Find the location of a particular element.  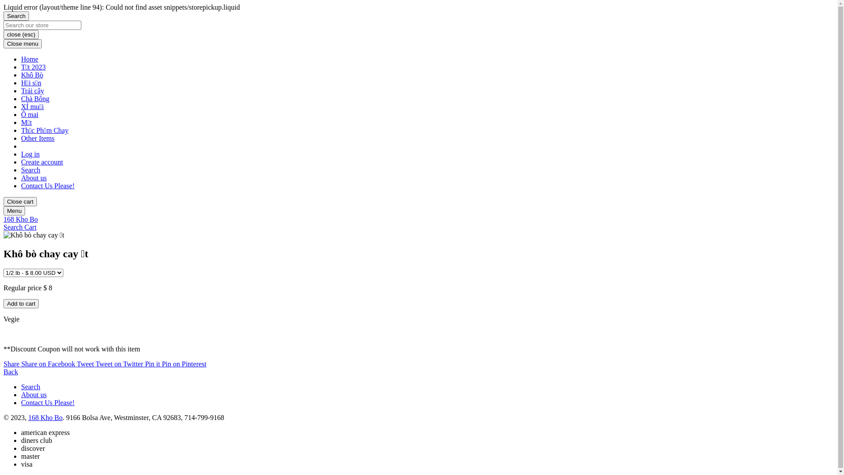

Tweet Tweet on Twitter is located at coordinates (111, 364).